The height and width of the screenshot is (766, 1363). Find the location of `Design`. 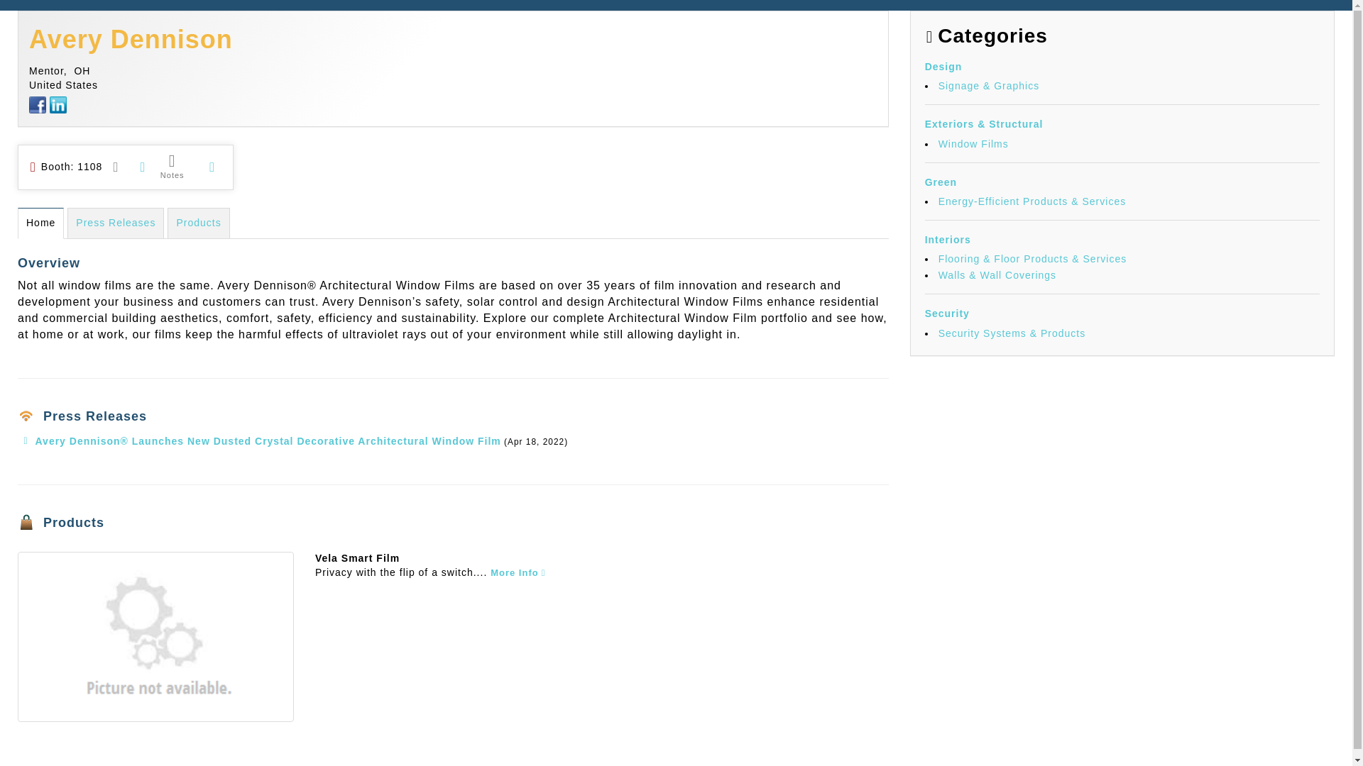

Design is located at coordinates (943, 67).